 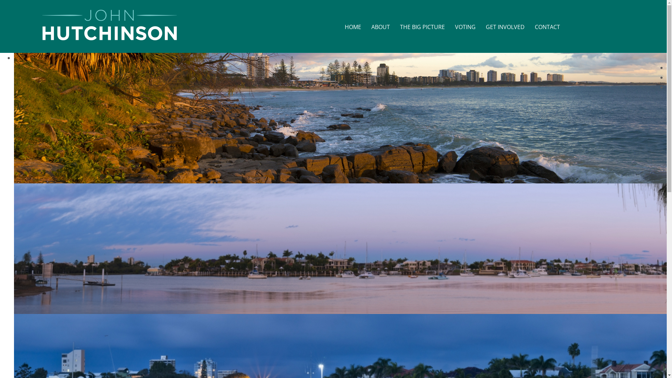 I want to click on John Hutchinson, so click(x=110, y=25).